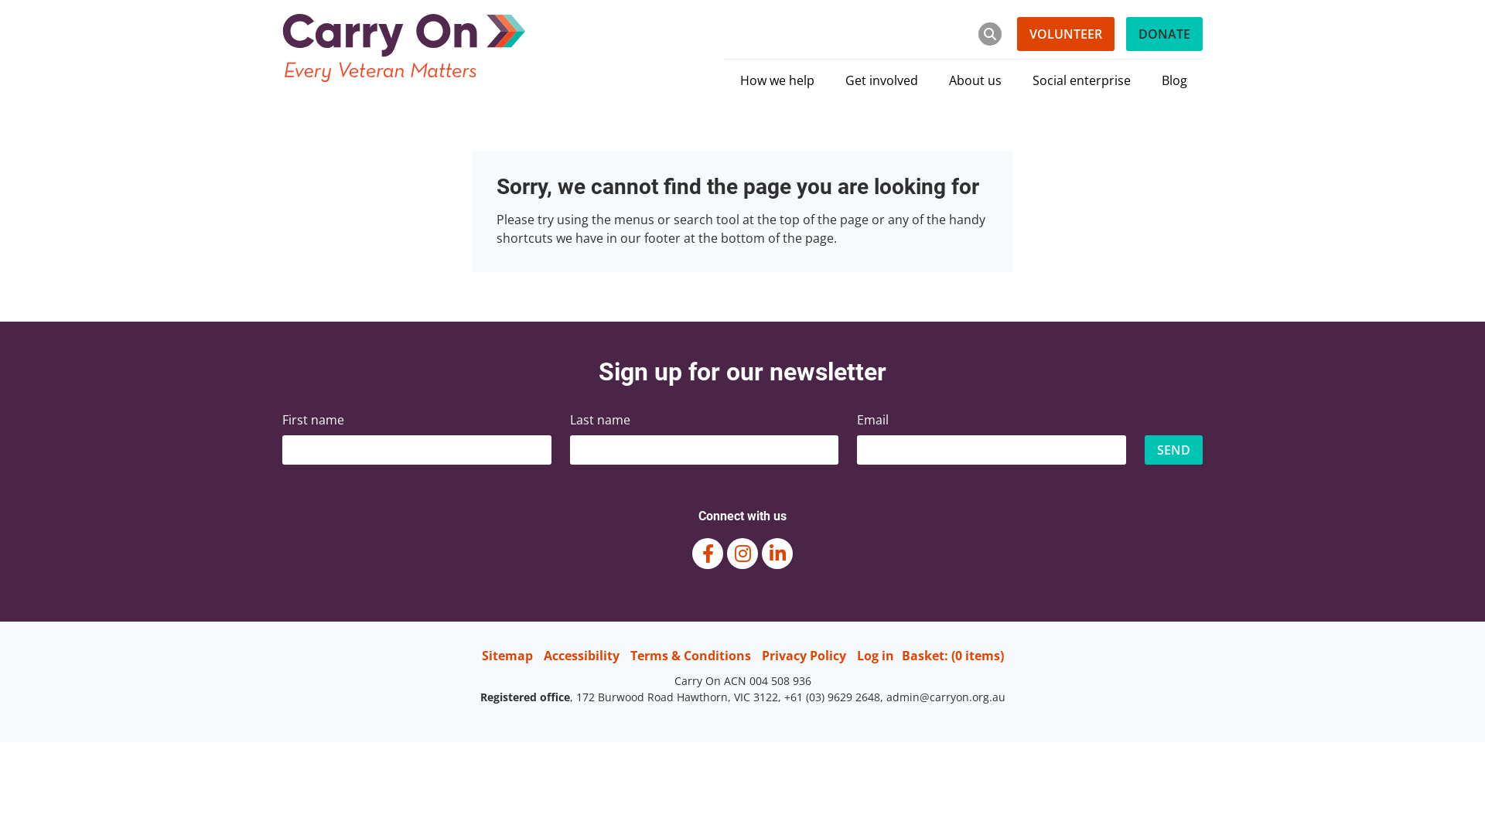 This screenshot has height=835, width=1485. What do you see at coordinates (978, 34) in the screenshot?
I see `Search` at bounding box center [978, 34].